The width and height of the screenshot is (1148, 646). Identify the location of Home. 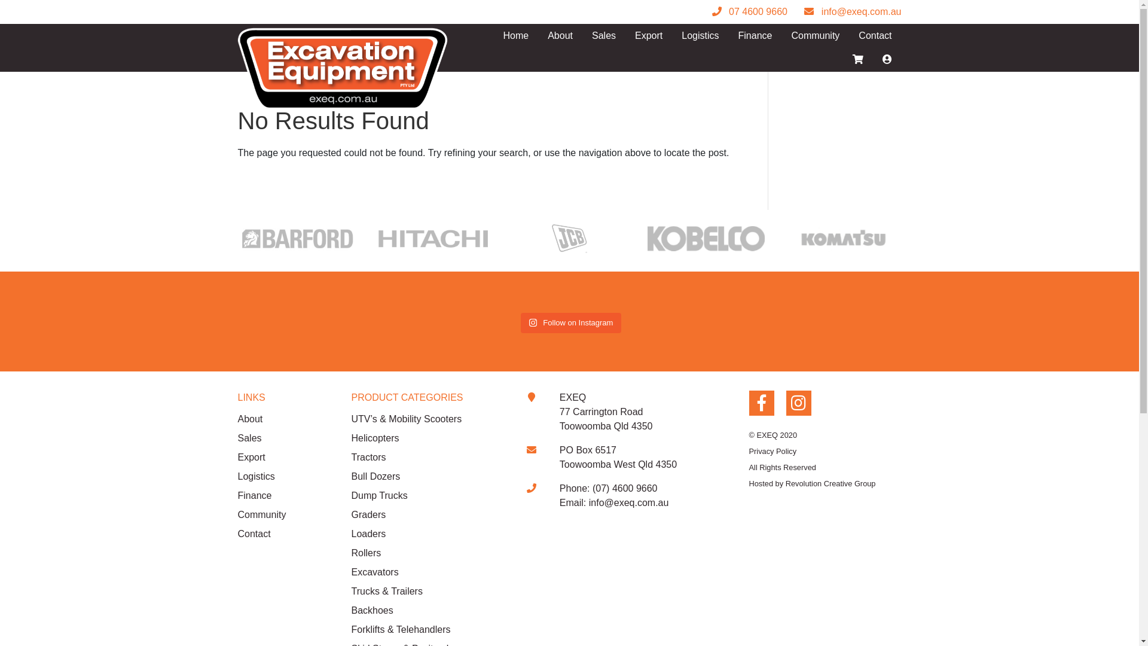
(517, 36).